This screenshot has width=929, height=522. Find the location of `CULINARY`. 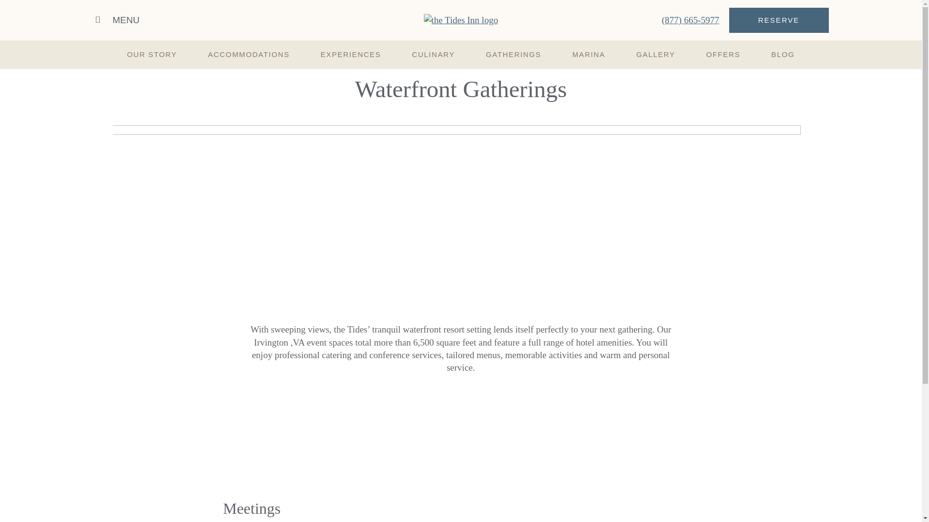

CULINARY is located at coordinates (433, 54).